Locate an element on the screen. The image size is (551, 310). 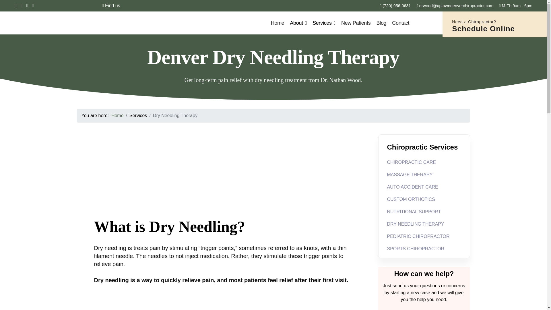
Home is located at coordinates (117, 115).